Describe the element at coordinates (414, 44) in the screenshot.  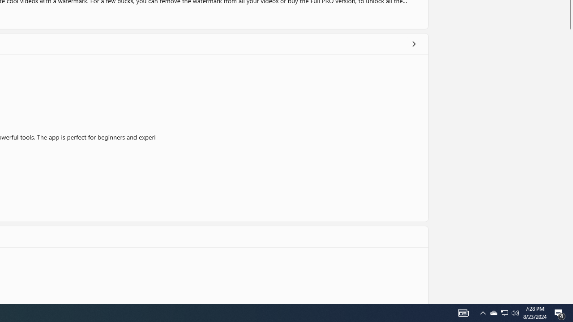
I see `Show all ratings and reviews` at that location.